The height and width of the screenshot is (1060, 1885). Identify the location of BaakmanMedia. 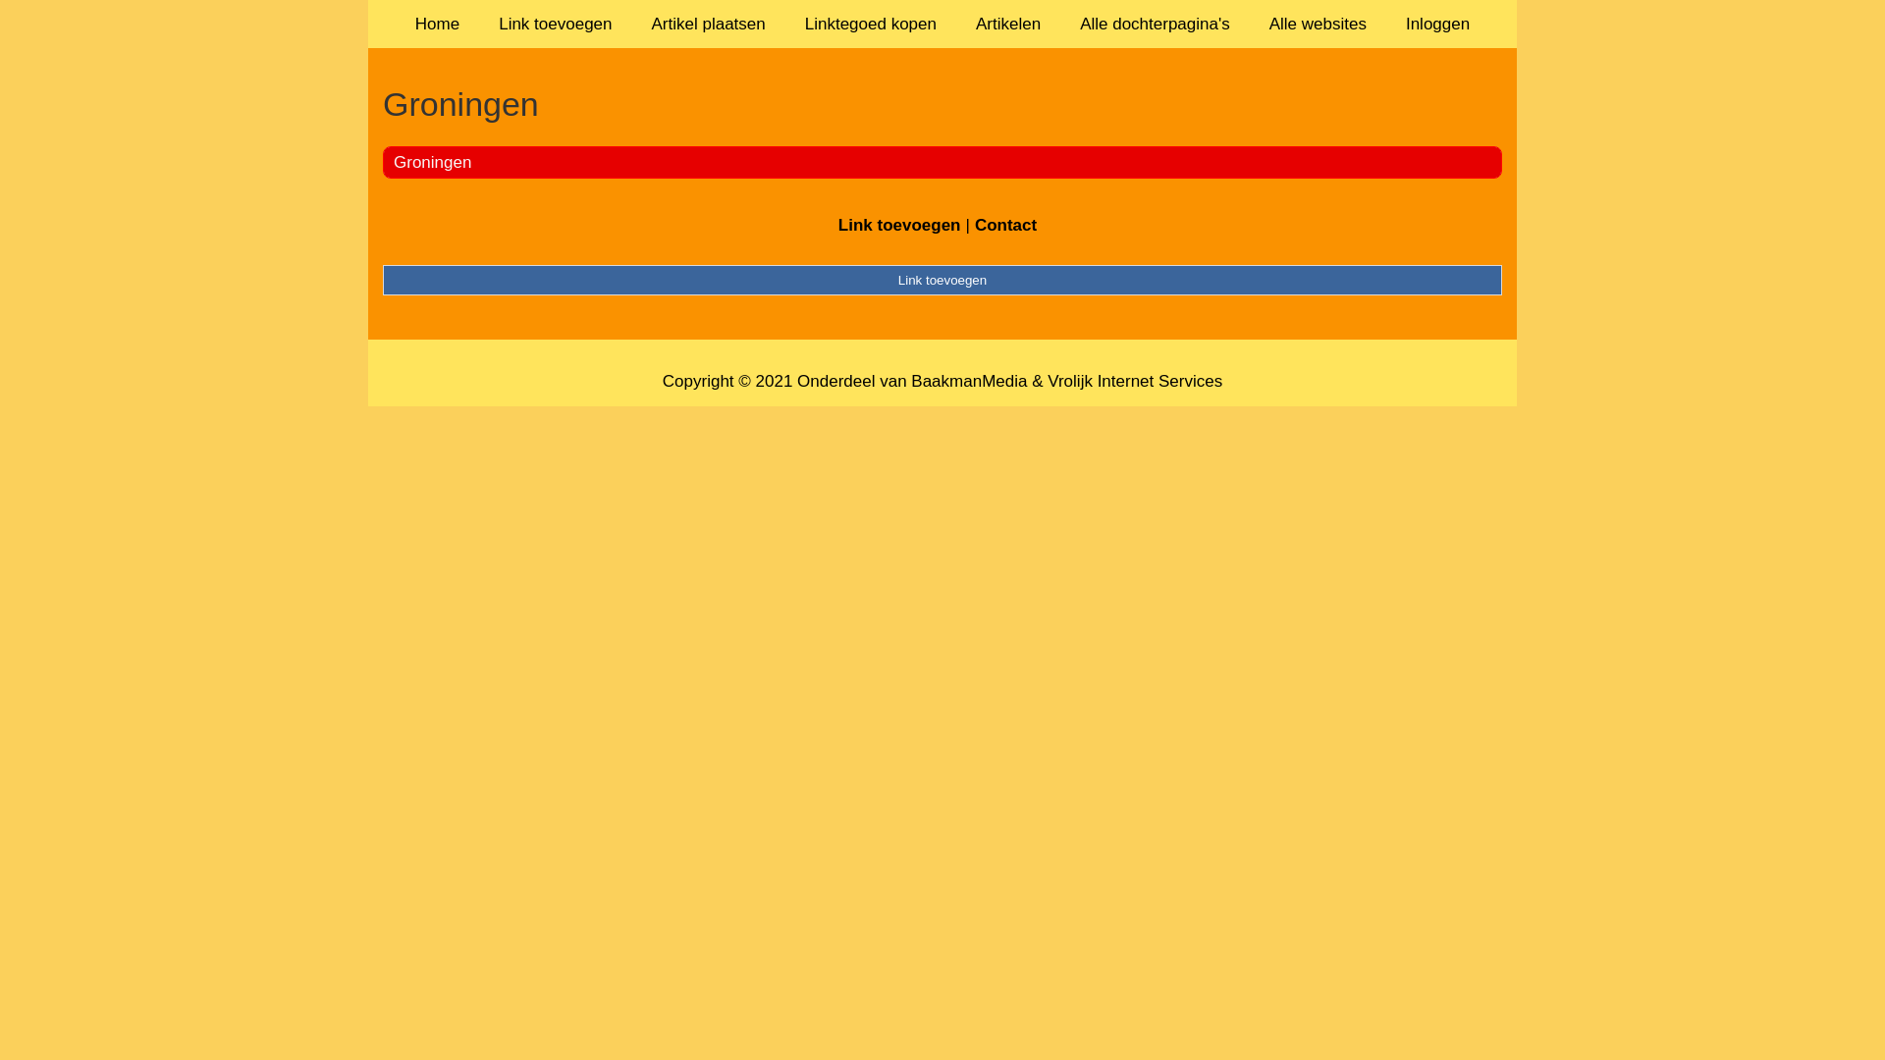
(969, 381).